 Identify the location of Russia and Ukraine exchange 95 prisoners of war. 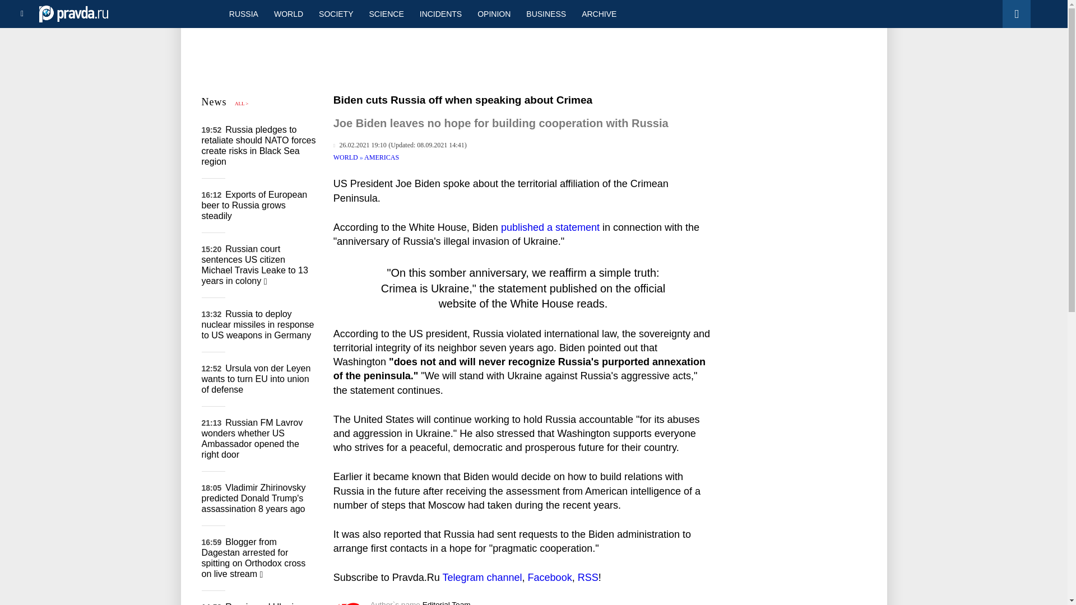
(252, 603).